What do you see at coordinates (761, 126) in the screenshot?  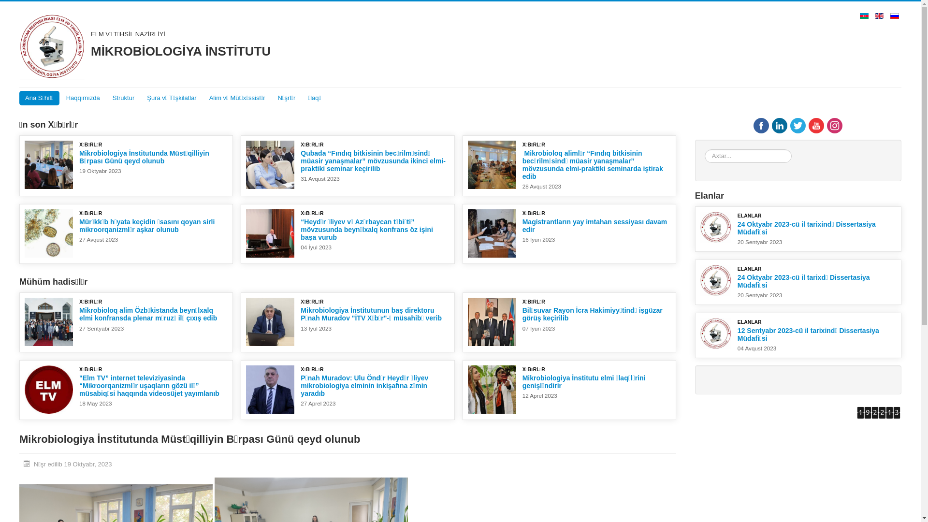 I see `Follow us on Facebook` at bounding box center [761, 126].